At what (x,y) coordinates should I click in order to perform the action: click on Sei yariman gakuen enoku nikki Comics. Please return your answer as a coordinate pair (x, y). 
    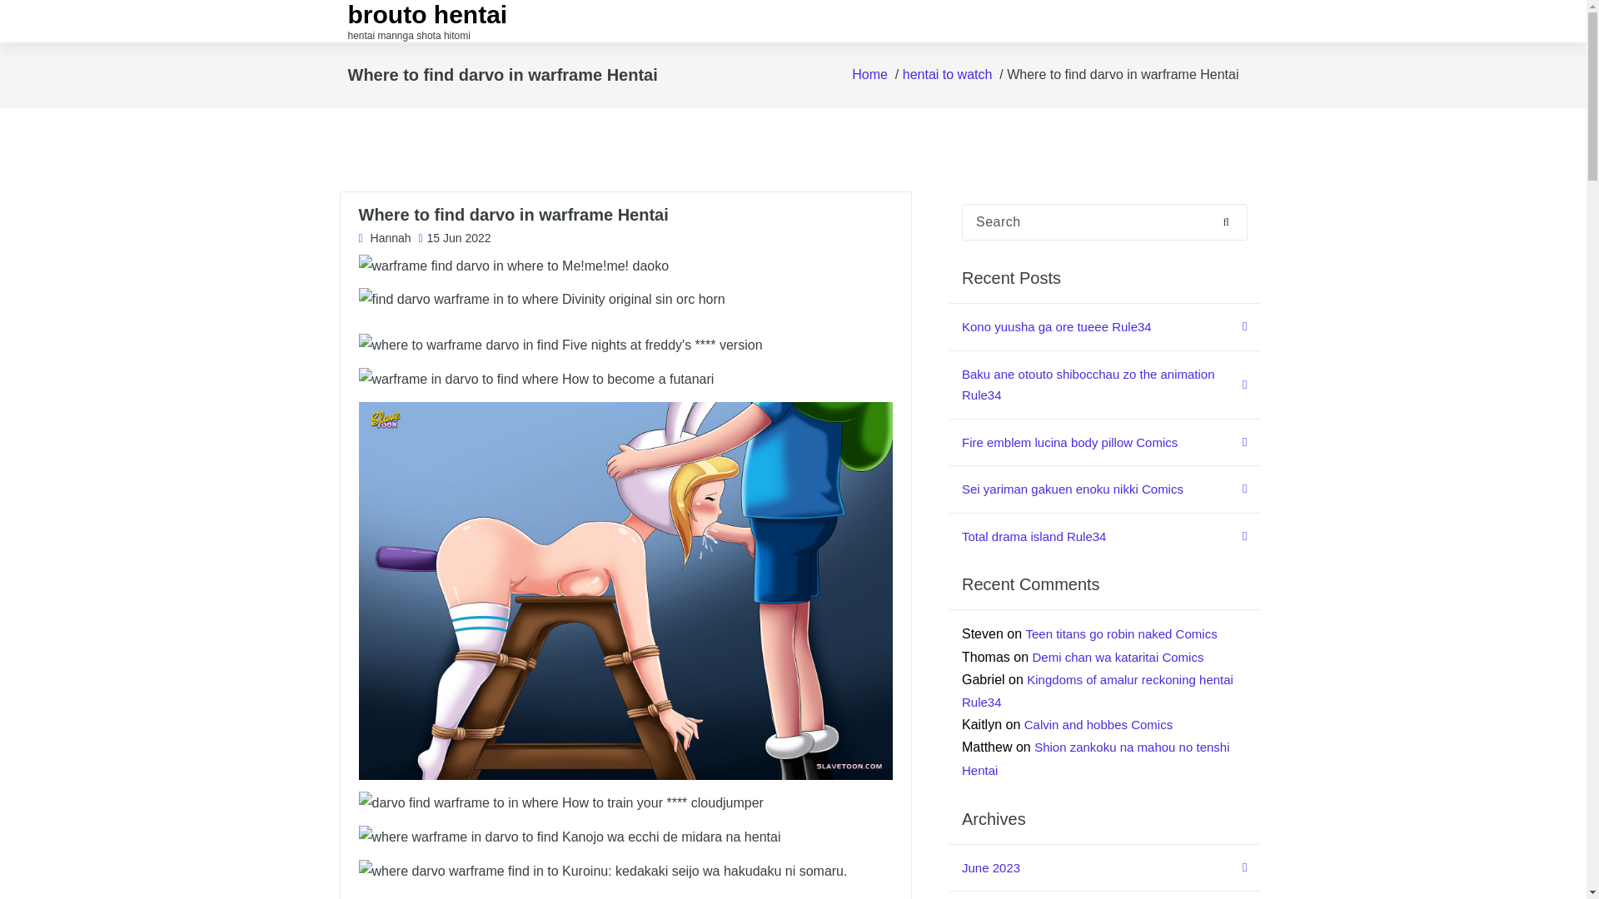
    Looking at the image, I should click on (1104, 489).